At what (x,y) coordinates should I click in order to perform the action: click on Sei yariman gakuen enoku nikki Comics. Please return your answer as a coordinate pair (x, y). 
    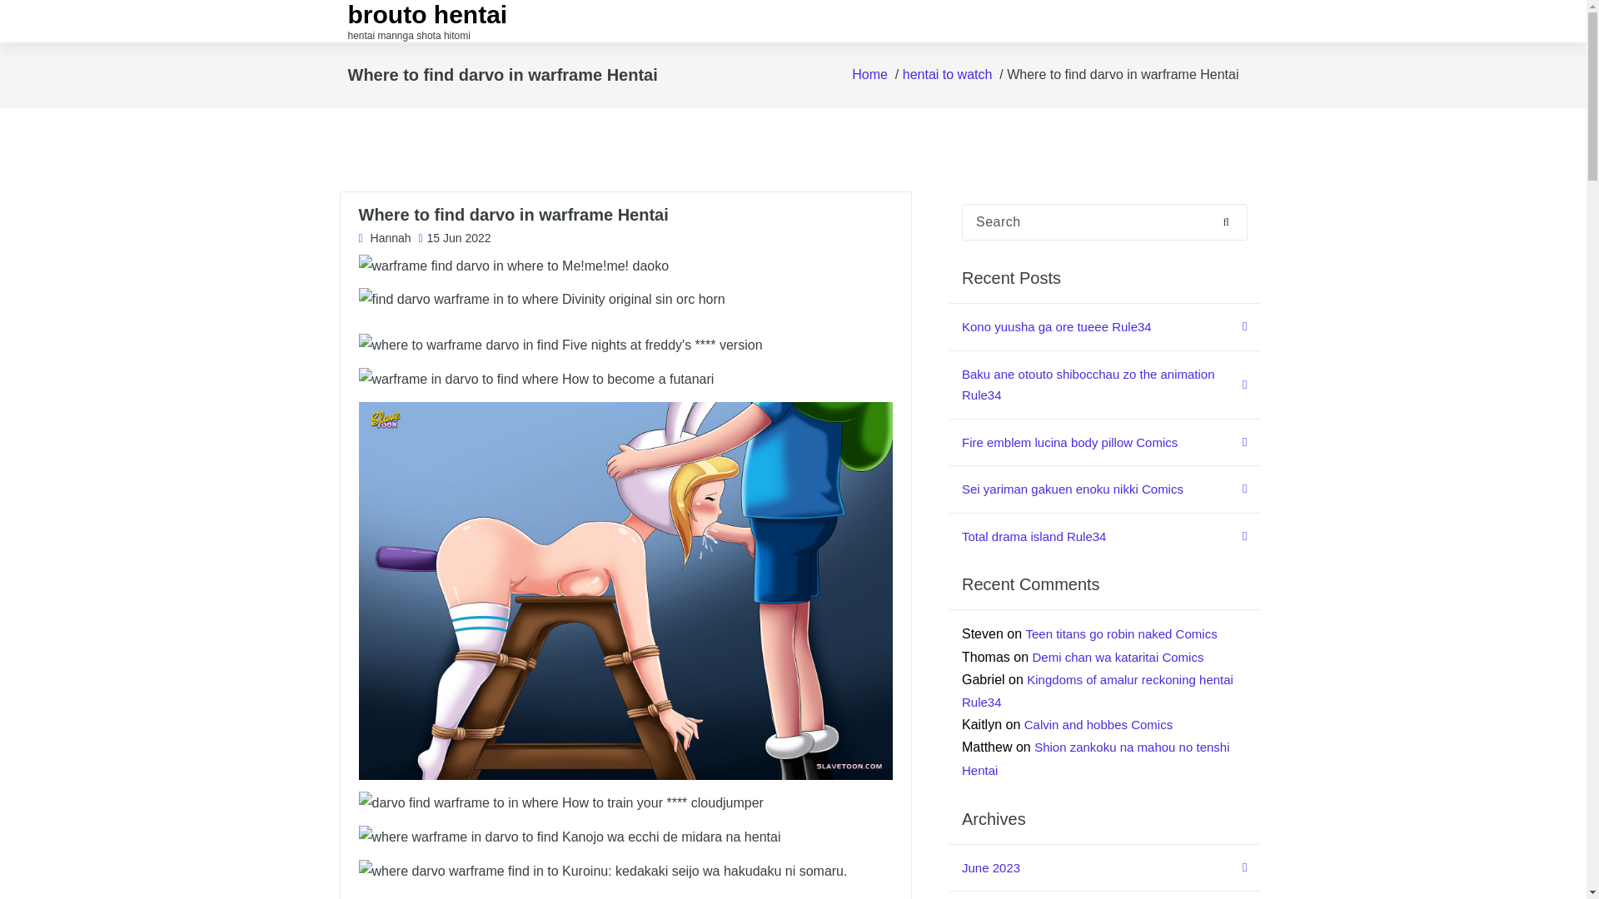
    Looking at the image, I should click on (1104, 489).